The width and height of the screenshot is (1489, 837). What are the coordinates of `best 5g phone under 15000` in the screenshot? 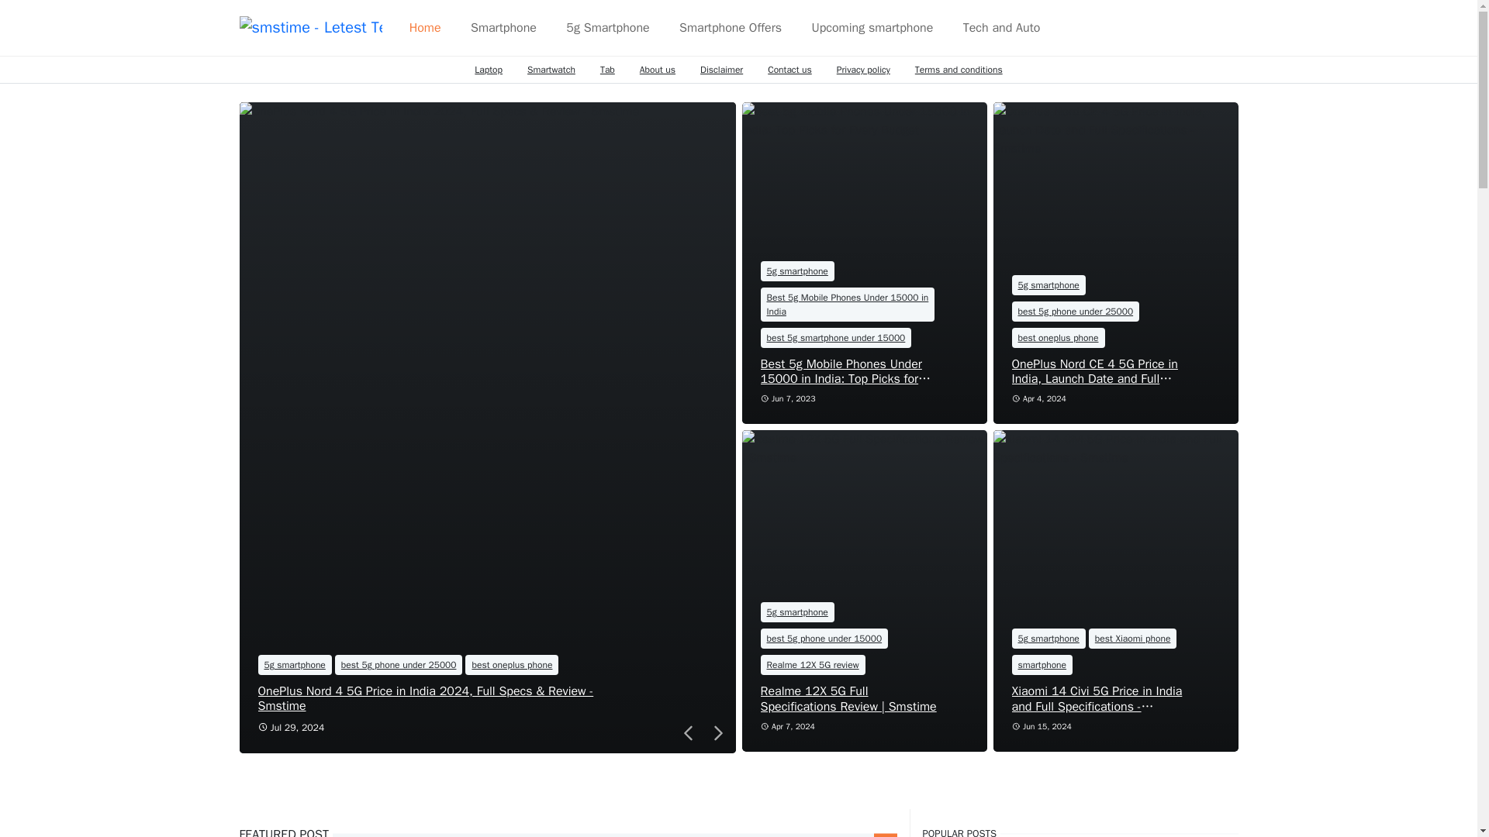 It's located at (824, 639).